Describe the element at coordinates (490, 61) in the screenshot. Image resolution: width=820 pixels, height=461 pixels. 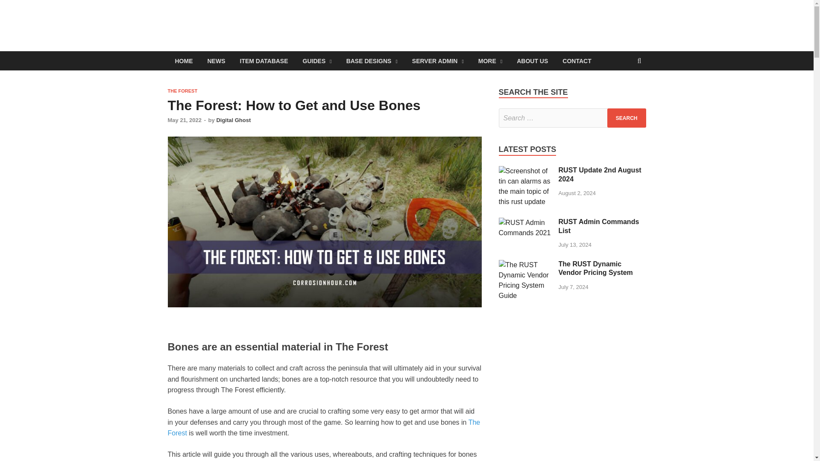
I see `MORE` at that location.